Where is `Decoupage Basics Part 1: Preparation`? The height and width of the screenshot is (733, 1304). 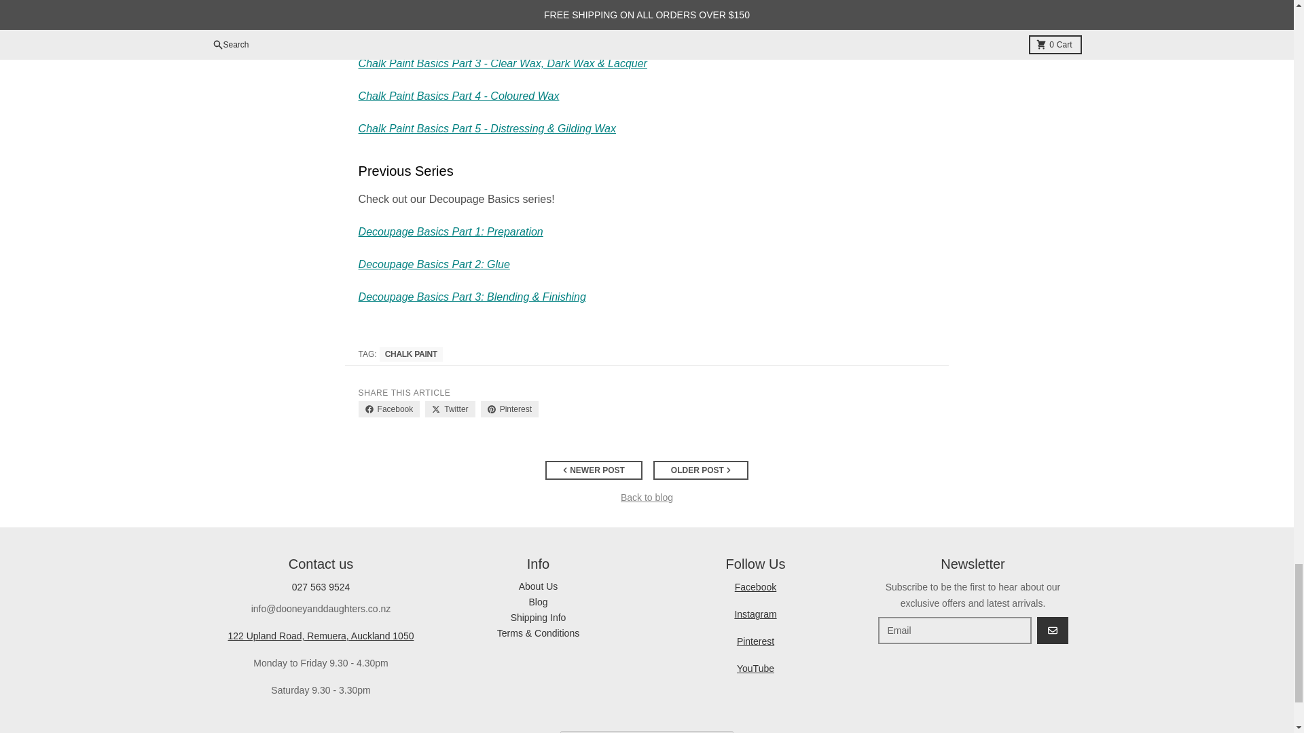 Decoupage Basics Part 1: Preparation is located at coordinates (451, 231).